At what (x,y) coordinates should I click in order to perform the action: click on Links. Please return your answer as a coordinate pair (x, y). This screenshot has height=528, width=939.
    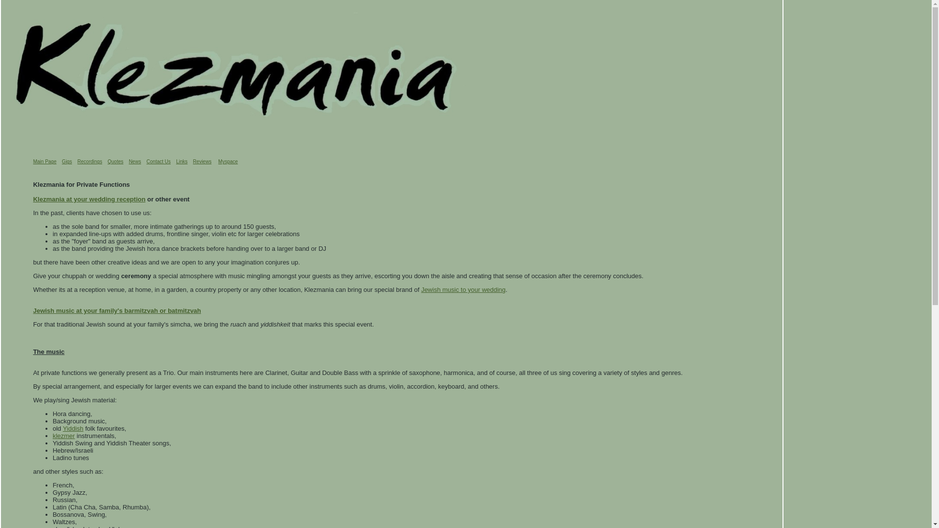
    Looking at the image, I should click on (182, 161).